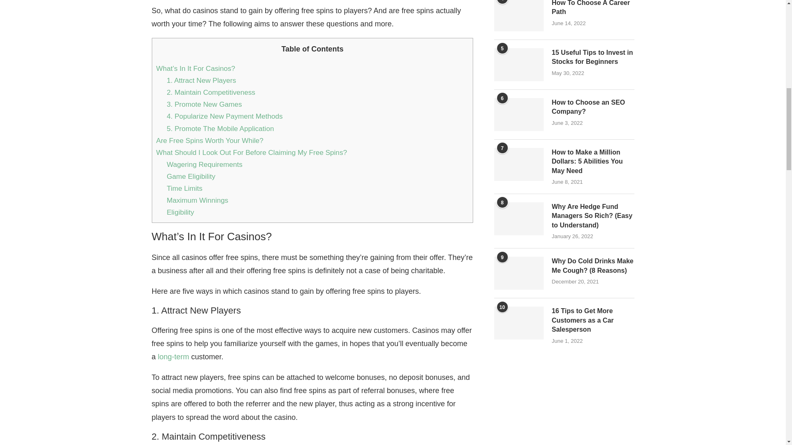 The image size is (792, 445). I want to click on Game Eligibility, so click(191, 176).